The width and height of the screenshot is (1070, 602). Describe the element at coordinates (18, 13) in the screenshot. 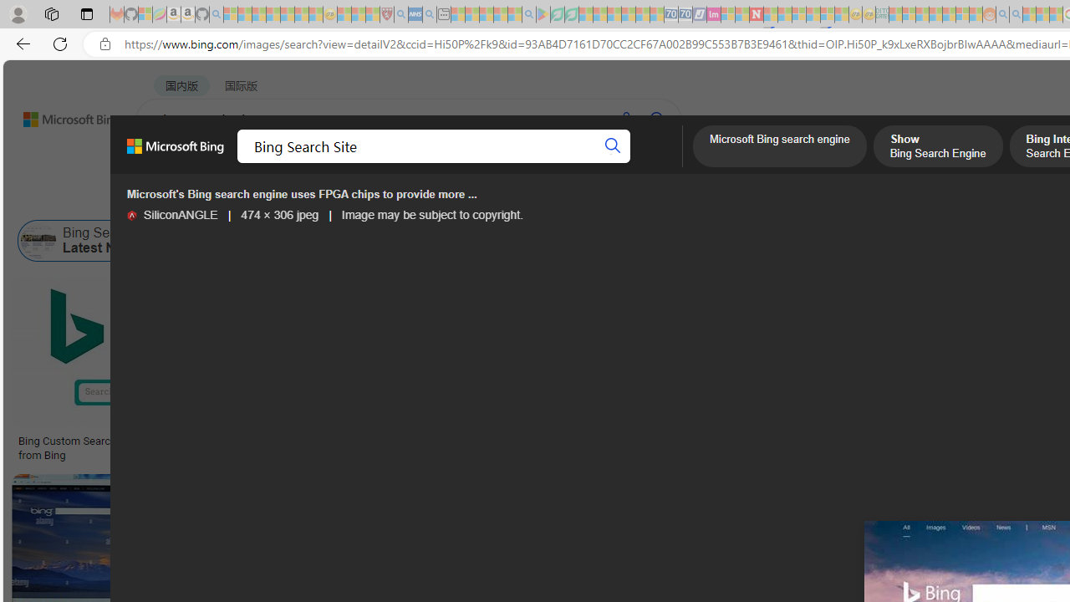

I see `Personal Profile` at that location.